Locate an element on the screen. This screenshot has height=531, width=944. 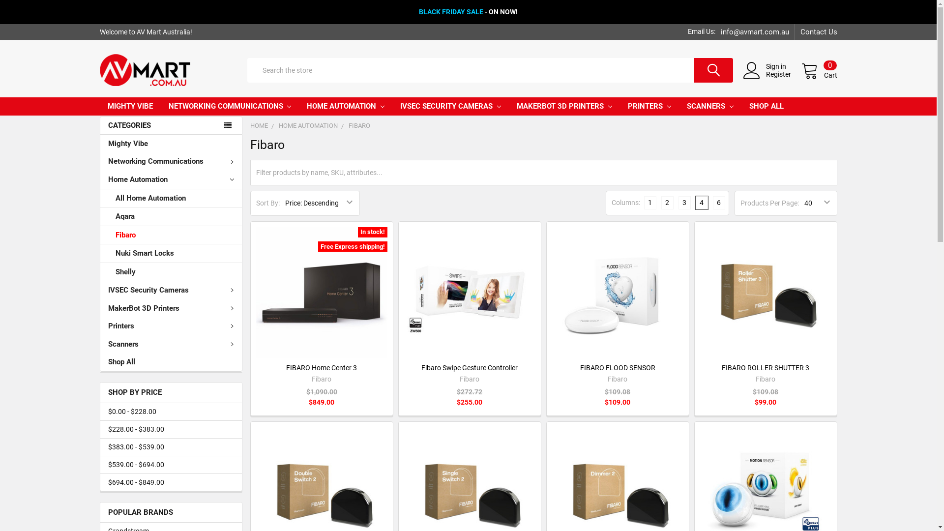
Shop All is located at coordinates (171, 362).